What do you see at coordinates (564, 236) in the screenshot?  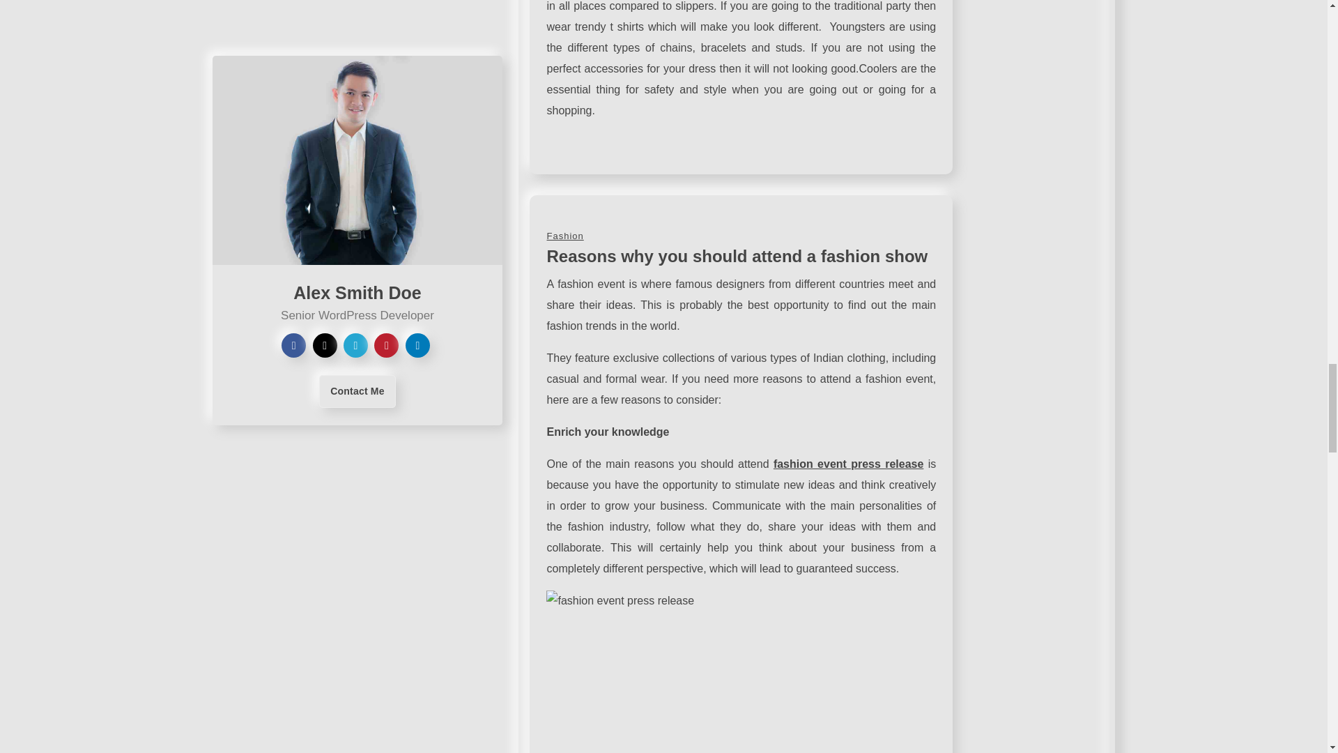 I see `Fashion` at bounding box center [564, 236].